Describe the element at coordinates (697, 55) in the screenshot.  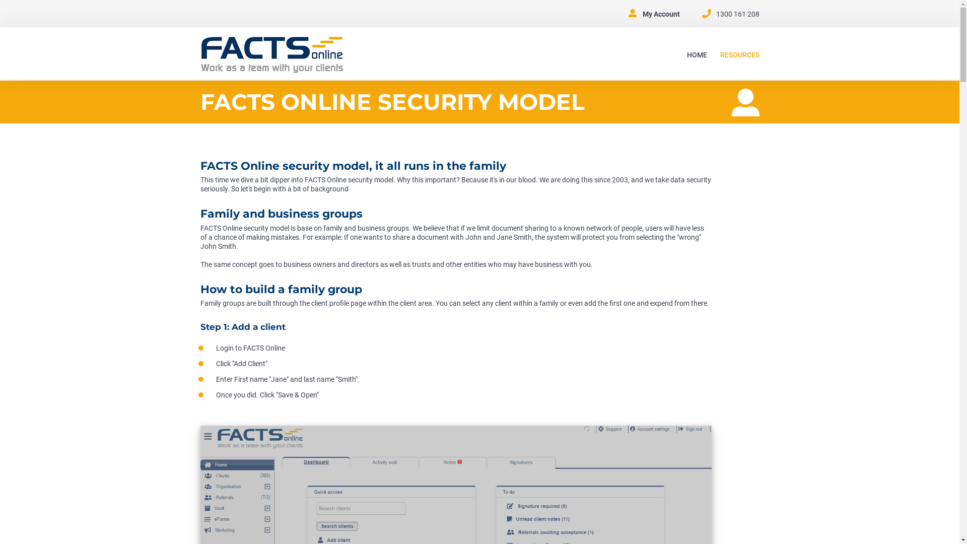
I see `HOME` at that location.